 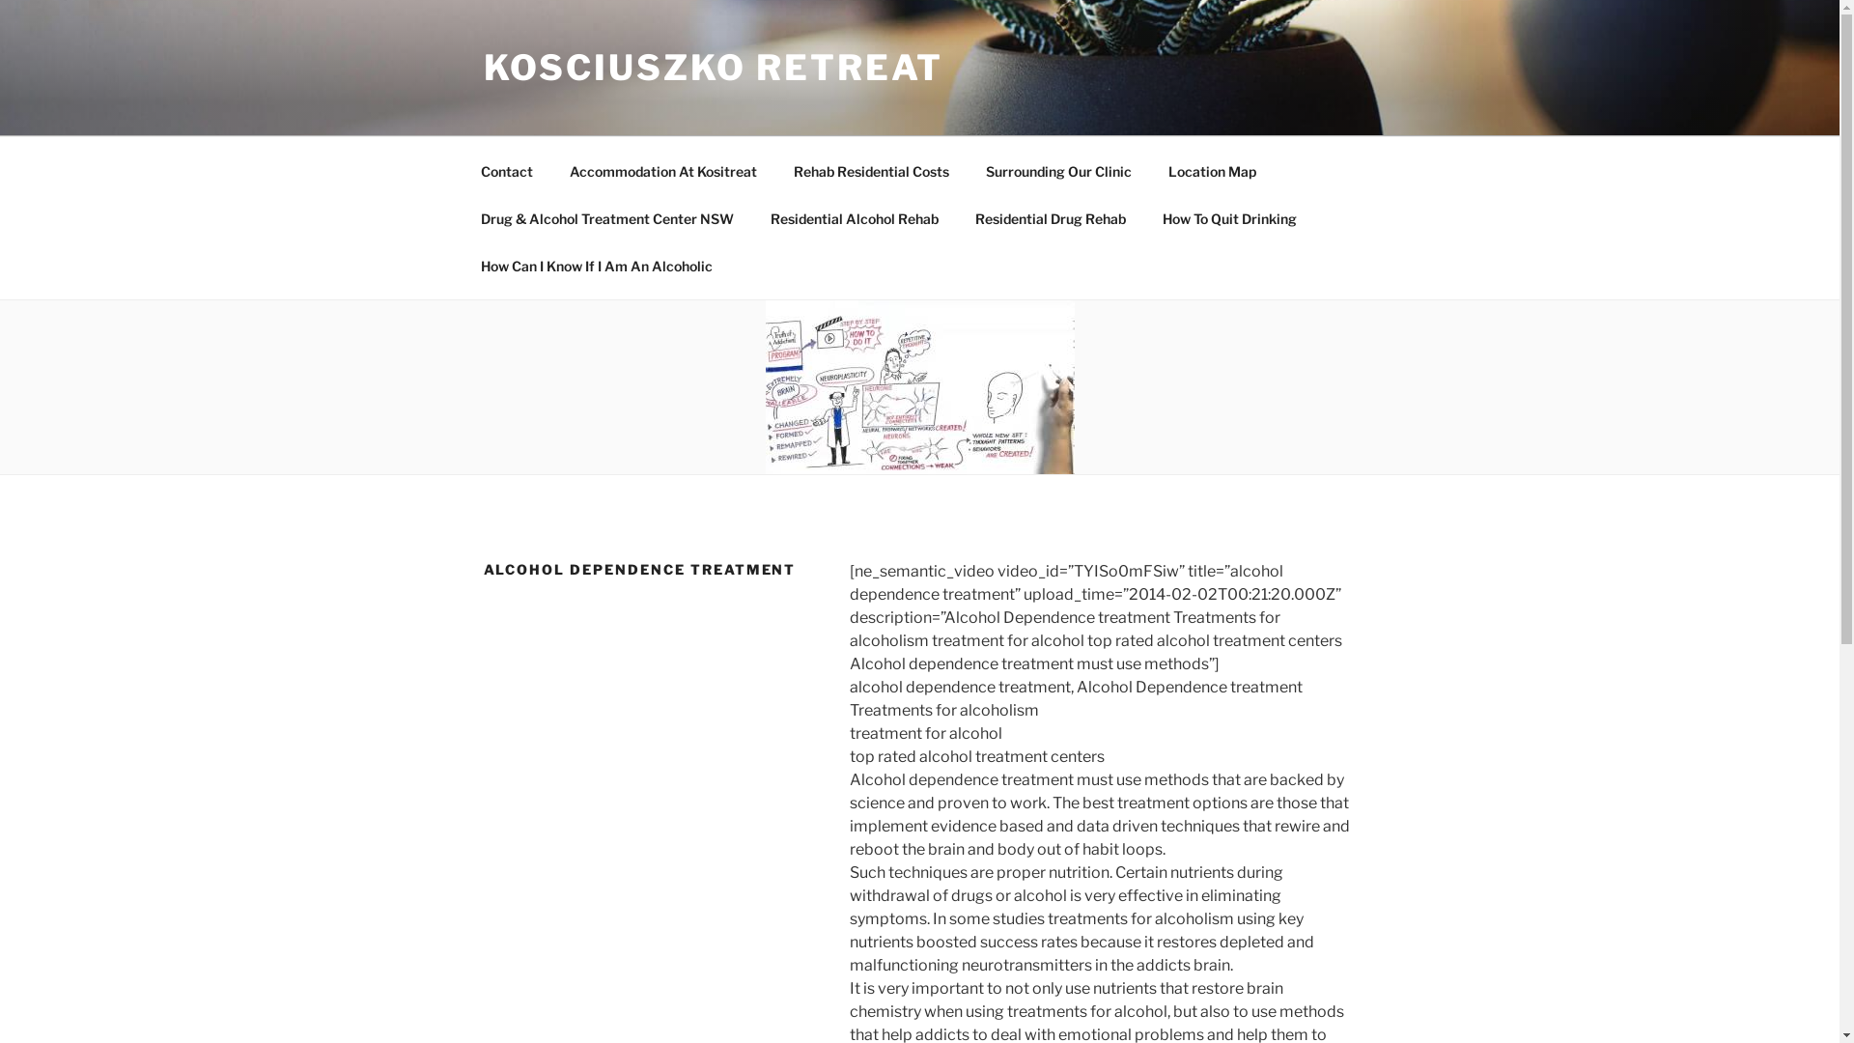 What do you see at coordinates (597, 265) in the screenshot?
I see `How Can I Know If I Am An Alcoholic` at bounding box center [597, 265].